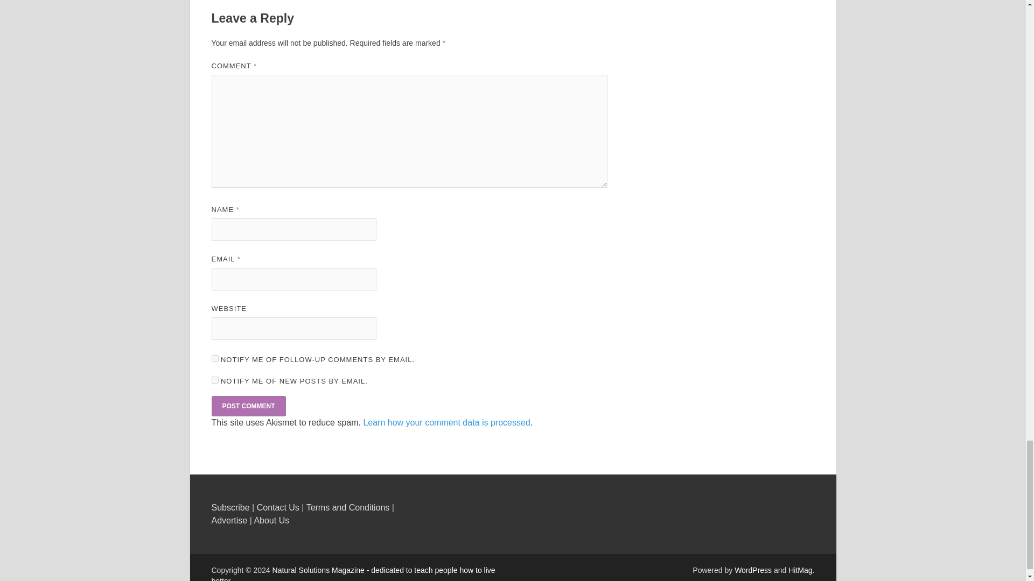  Describe the element at coordinates (800, 570) in the screenshot. I see `HitMag WordPress Theme` at that location.